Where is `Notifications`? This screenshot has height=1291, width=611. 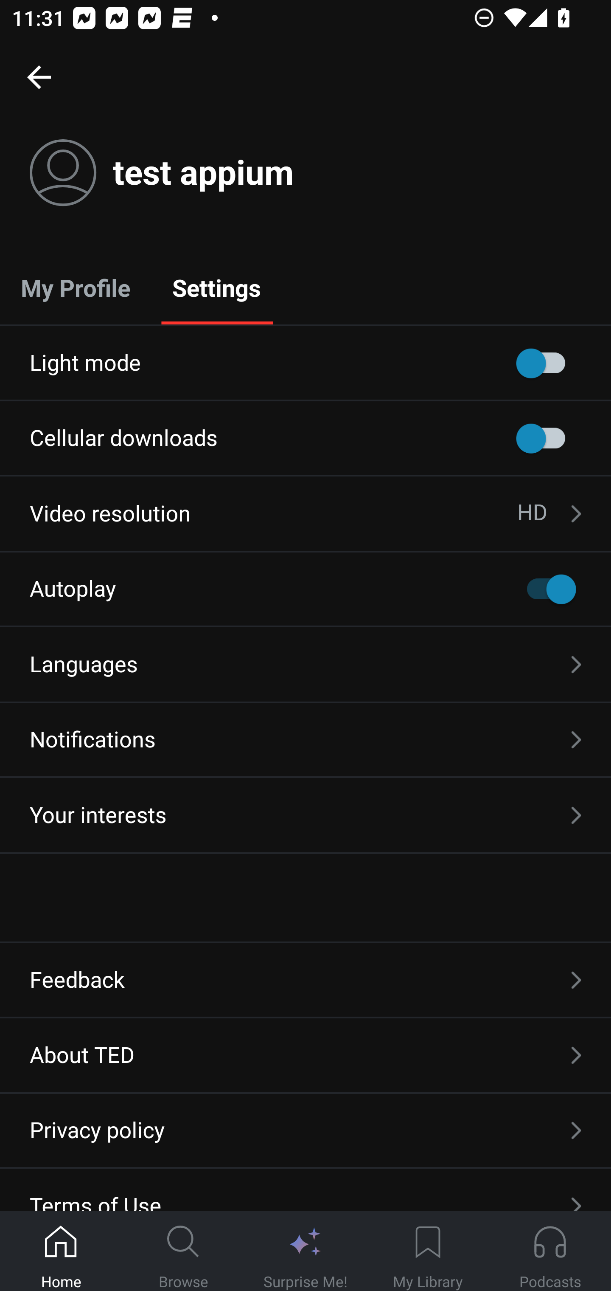 Notifications is located at coordinates (305, 740).